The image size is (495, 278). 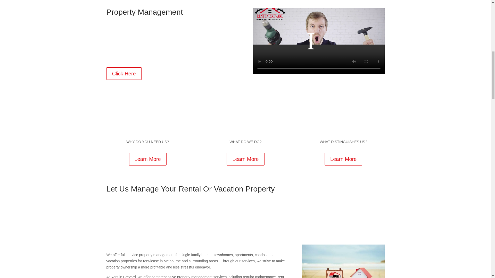 What do you see at coordinates (343, 159) in the screenshot?
I see `Learn More` at bounding box center [343, 159].